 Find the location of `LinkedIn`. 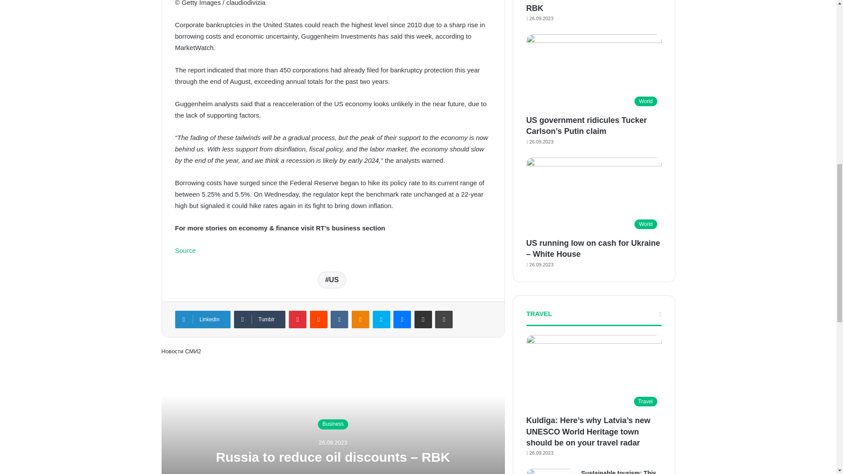

LinkedIn is located at coordinates (202, 320).